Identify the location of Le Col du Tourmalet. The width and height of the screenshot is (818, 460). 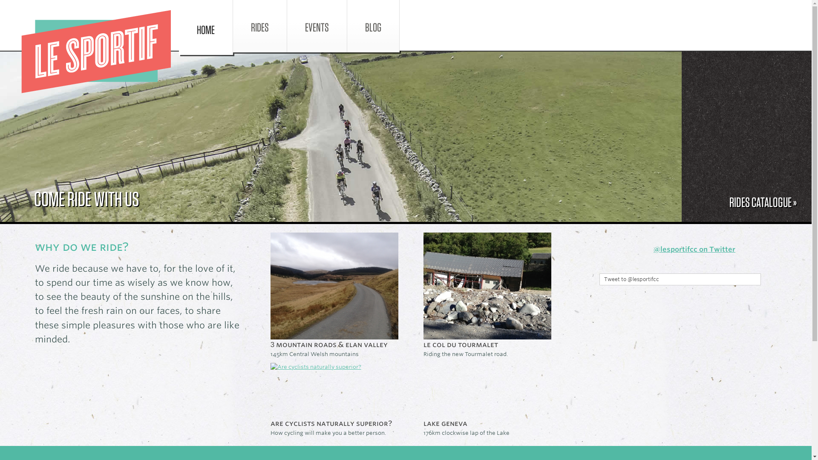
(461, 345).